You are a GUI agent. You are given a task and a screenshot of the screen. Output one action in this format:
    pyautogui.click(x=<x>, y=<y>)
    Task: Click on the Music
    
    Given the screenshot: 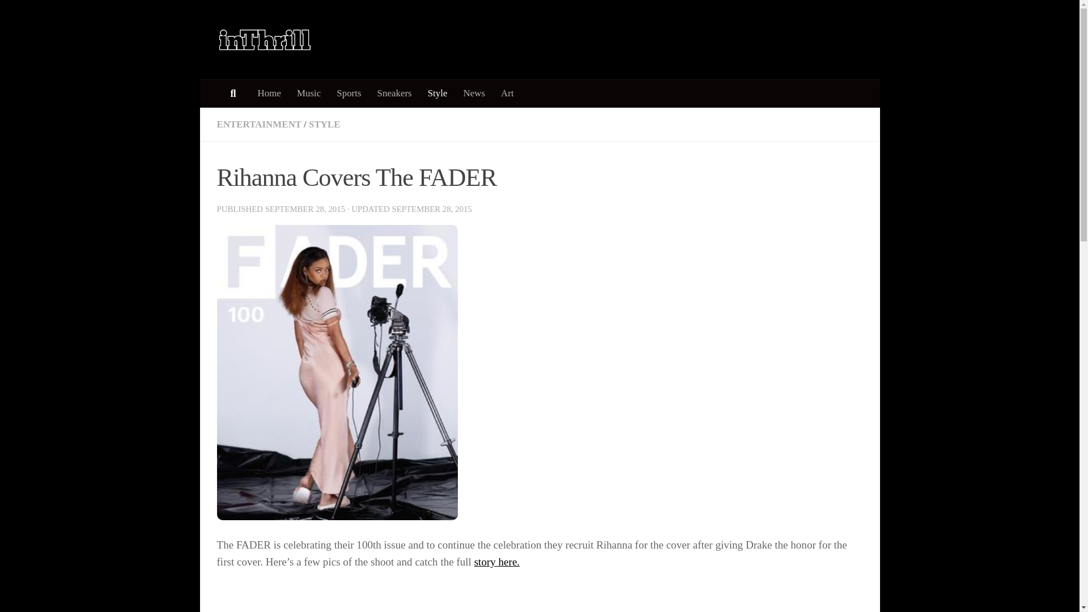 What is the action you would take?
    pyautogui.click(x=308, y=93)
    